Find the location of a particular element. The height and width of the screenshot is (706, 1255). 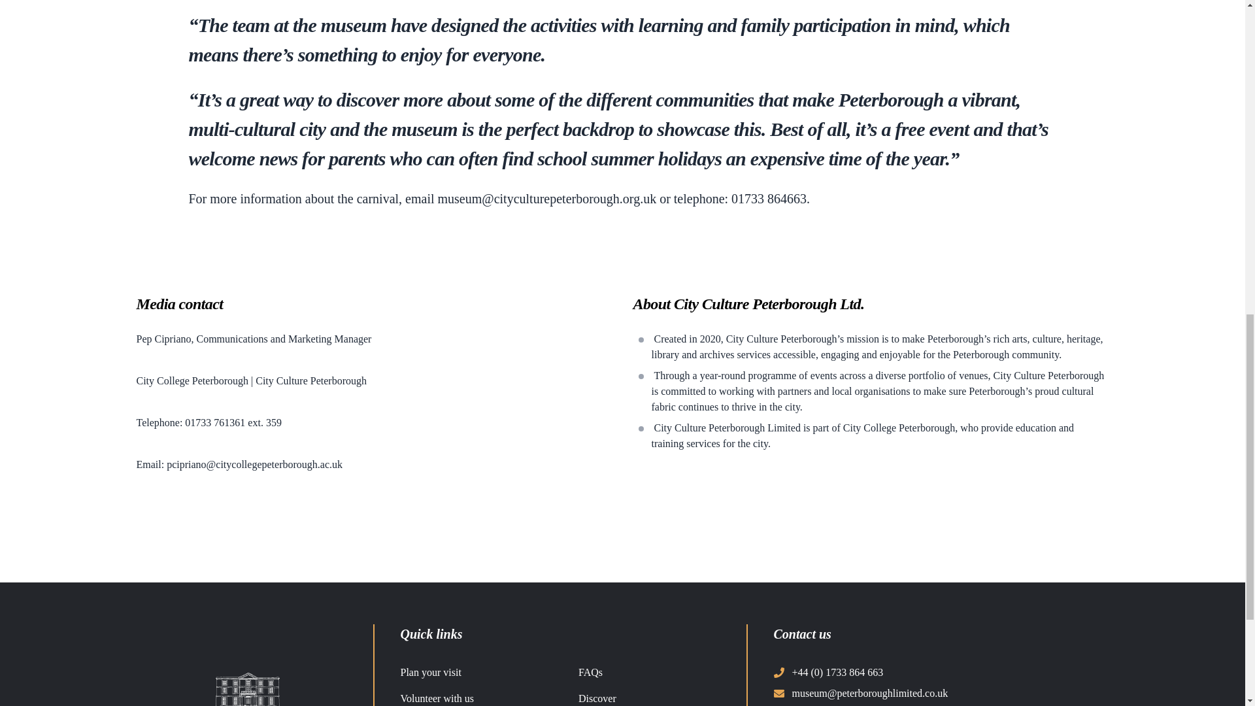

Volunteer with us is located at coordinates (437, 698).